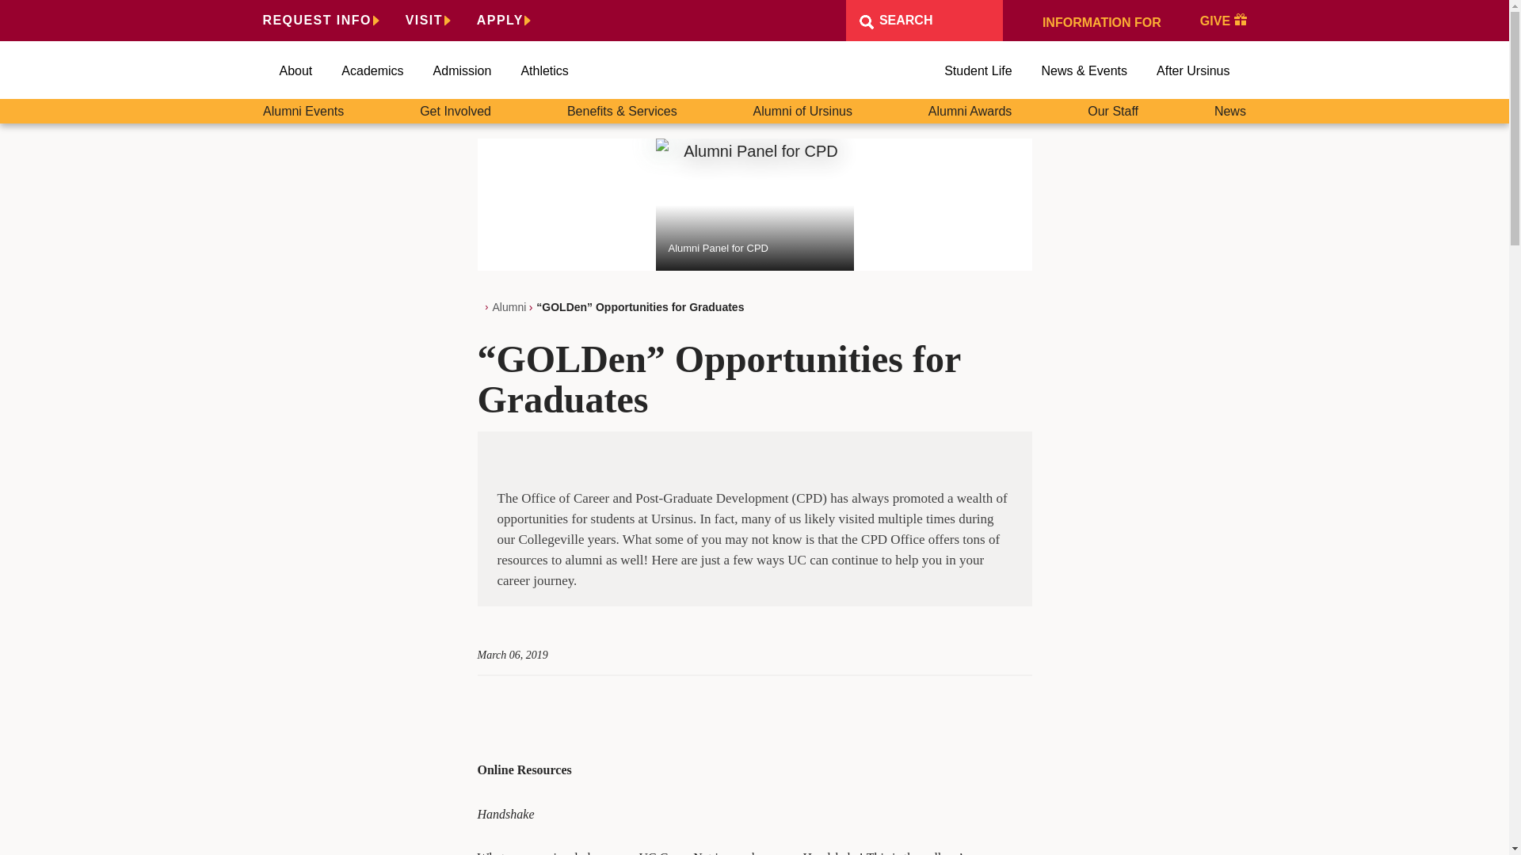 The height and width of the screenshot is (855, 1521). What do you see at coordinates (1112, 111) in the screenshot?
I see `Our Staff` at bounding box center [1112, 111].